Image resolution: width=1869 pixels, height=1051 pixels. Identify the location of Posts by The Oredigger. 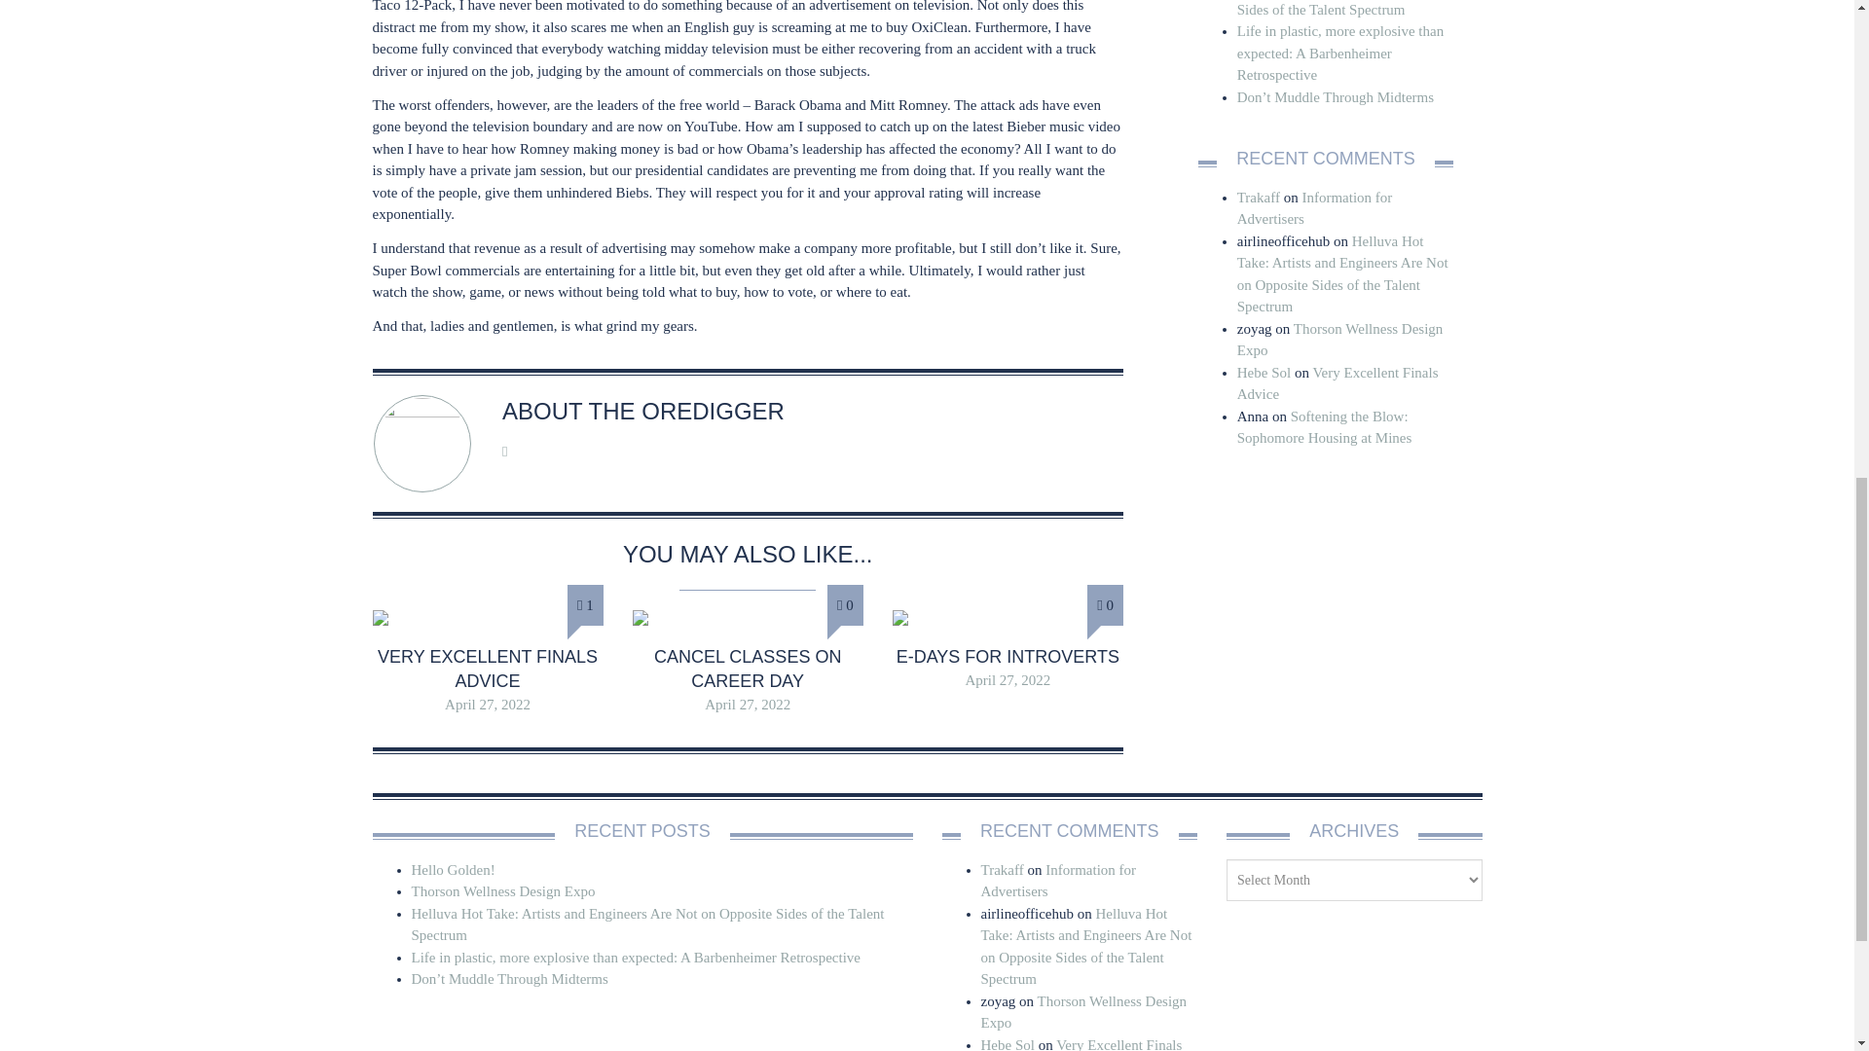
(686, 411).